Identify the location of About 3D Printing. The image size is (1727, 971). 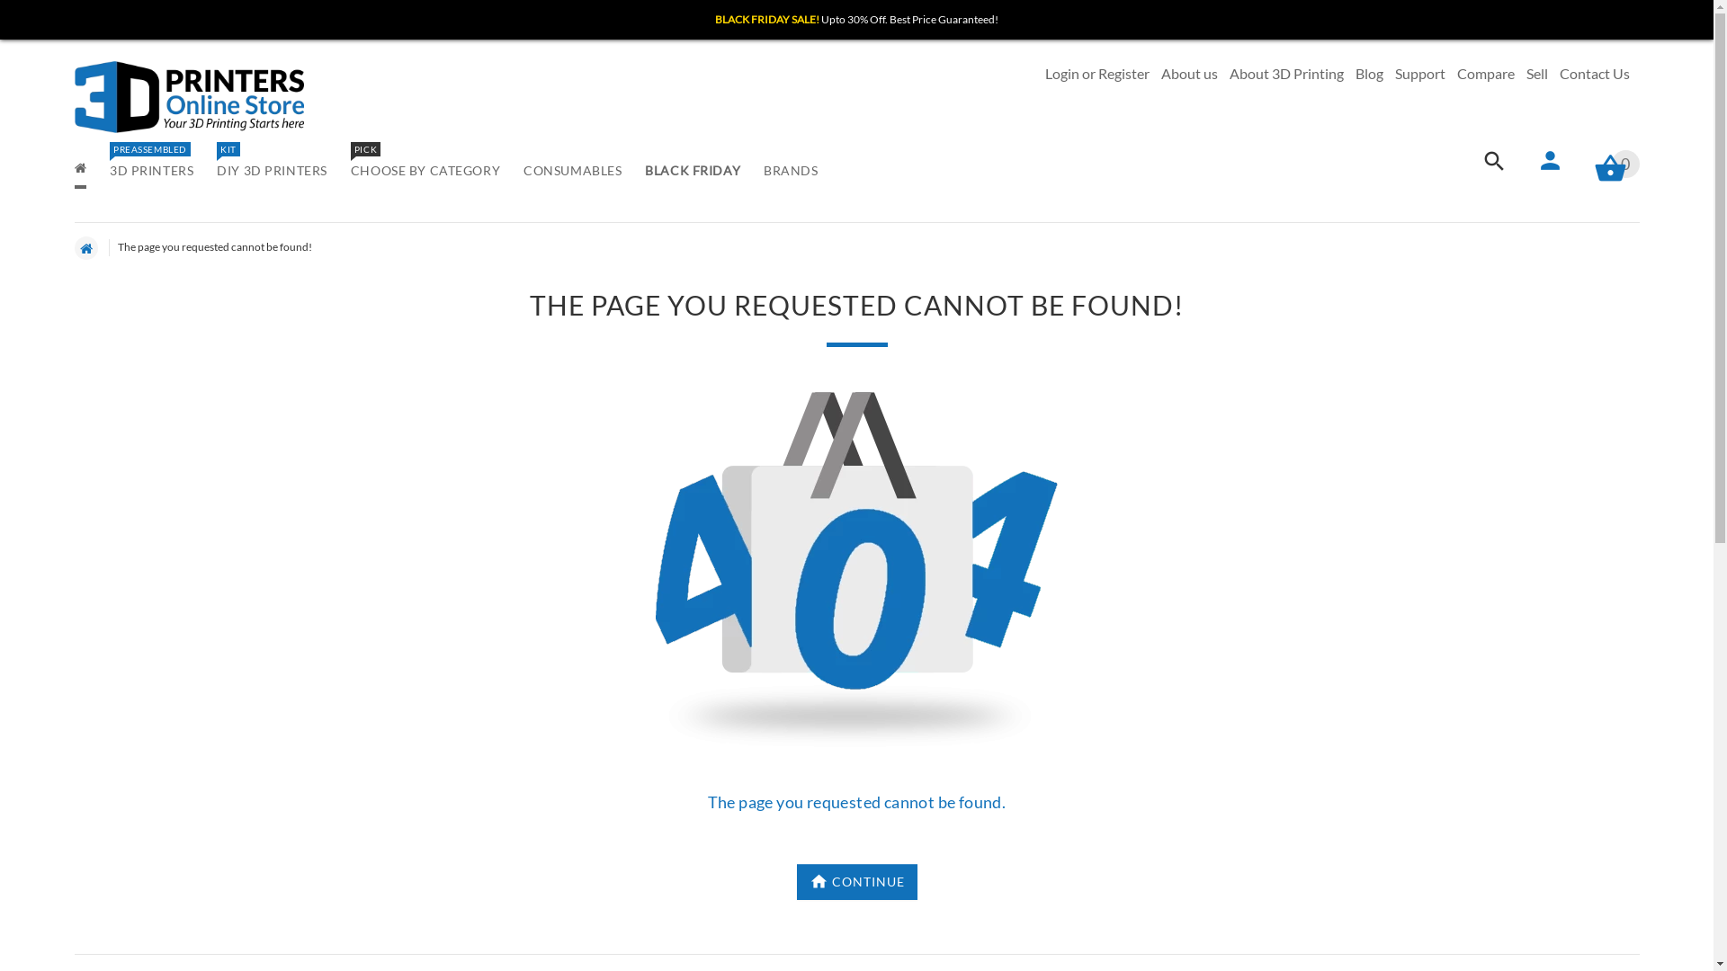
(1286, 74).